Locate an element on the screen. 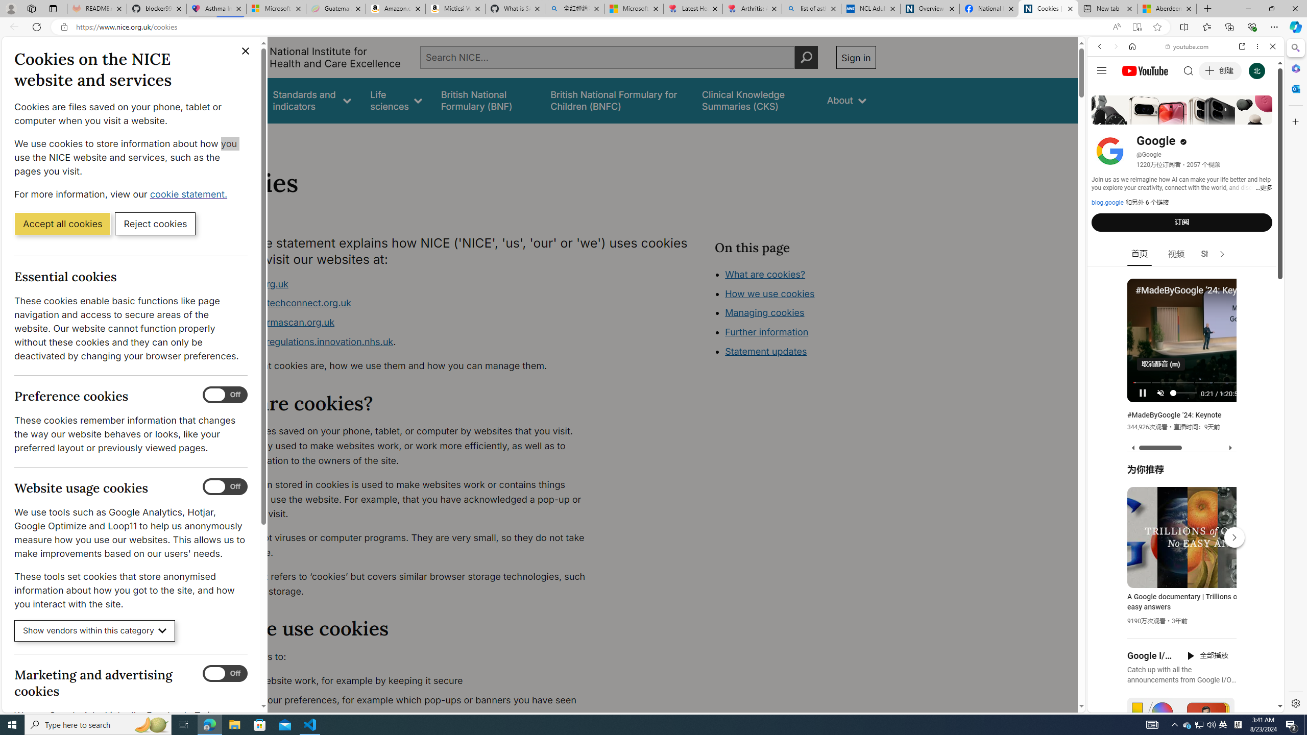 The height and width of the screenshot is (735, 1307). Perform search is located at coordinates (806, 57).